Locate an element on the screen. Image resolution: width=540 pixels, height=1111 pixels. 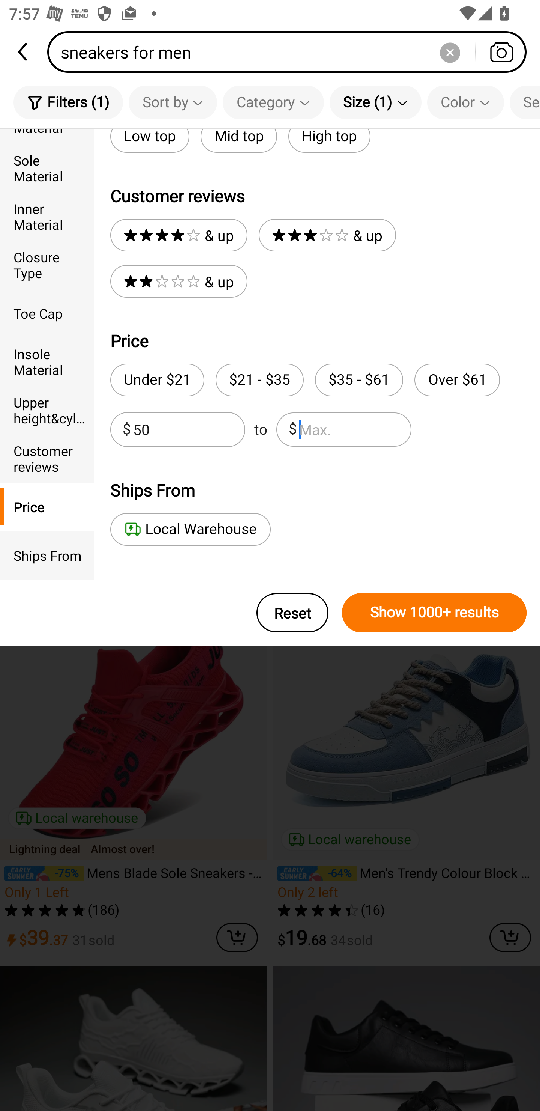
Customer reviews is located at coordinates (47, 458).